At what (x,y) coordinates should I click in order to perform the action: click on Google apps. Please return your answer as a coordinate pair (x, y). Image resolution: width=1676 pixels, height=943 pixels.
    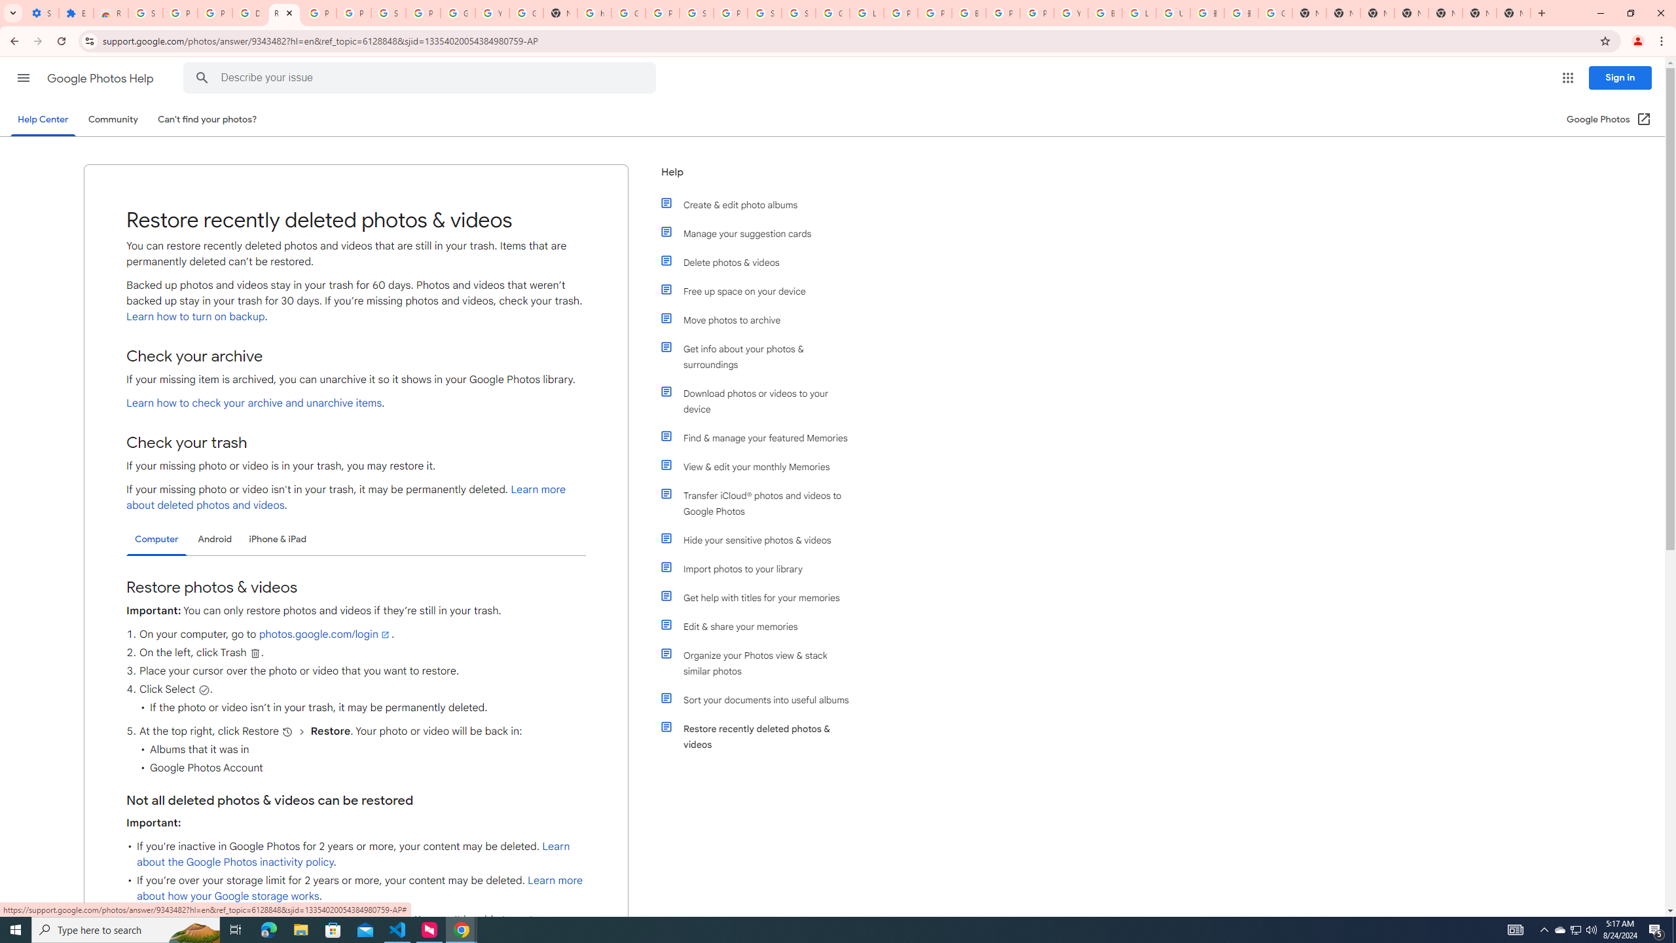
    Looking at the image, I should click on (1567, 78).